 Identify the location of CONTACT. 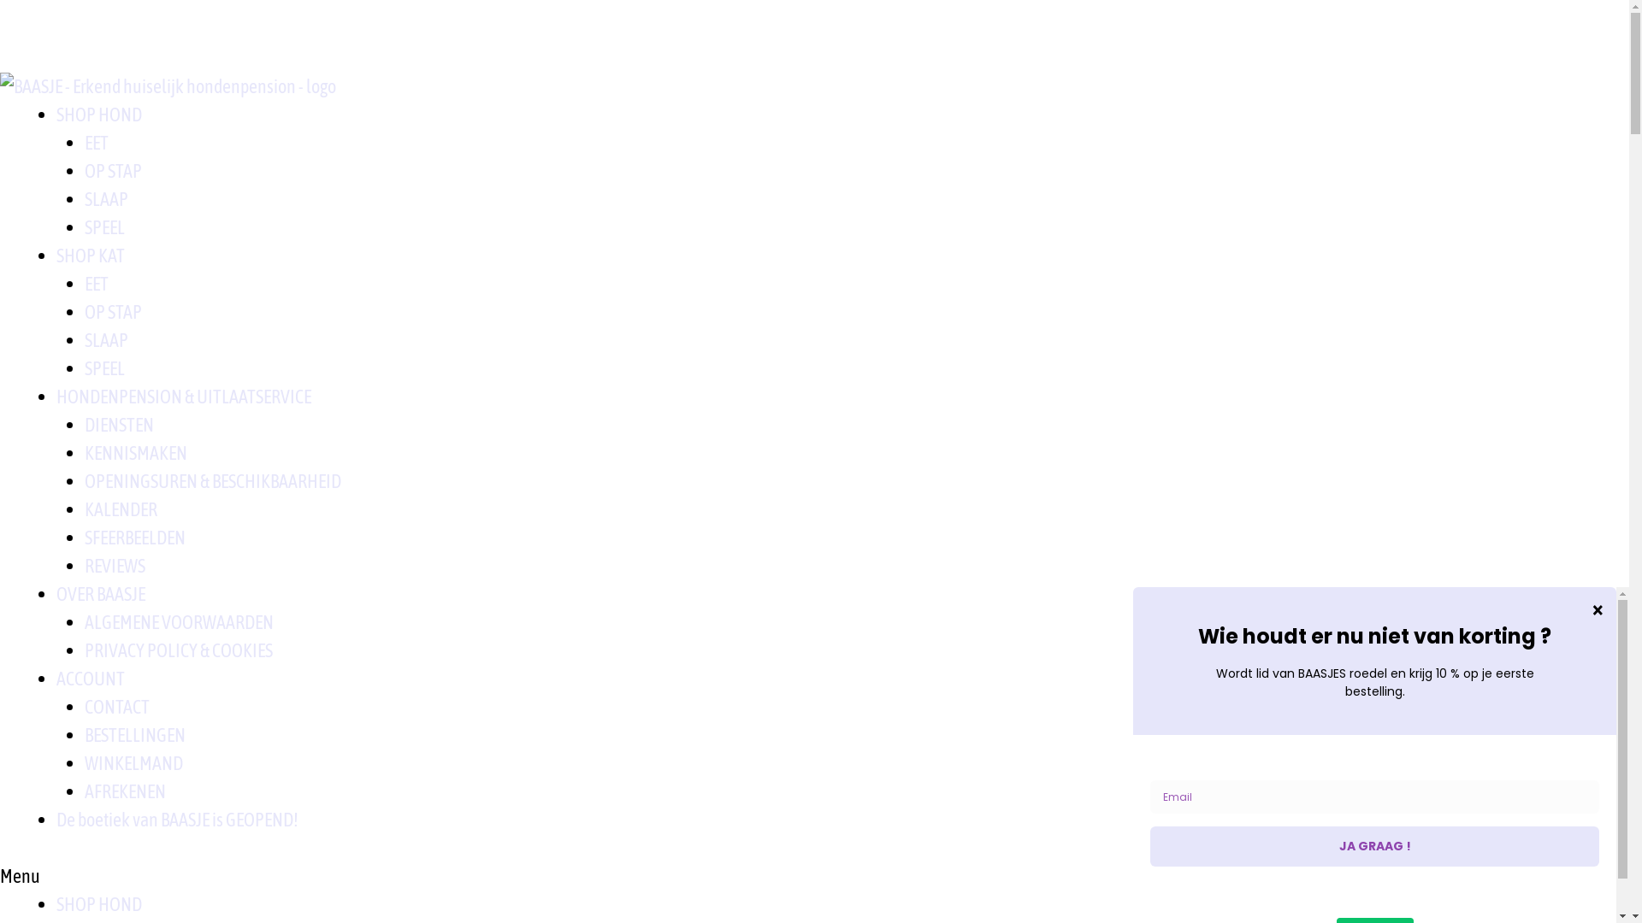
(117, 707).